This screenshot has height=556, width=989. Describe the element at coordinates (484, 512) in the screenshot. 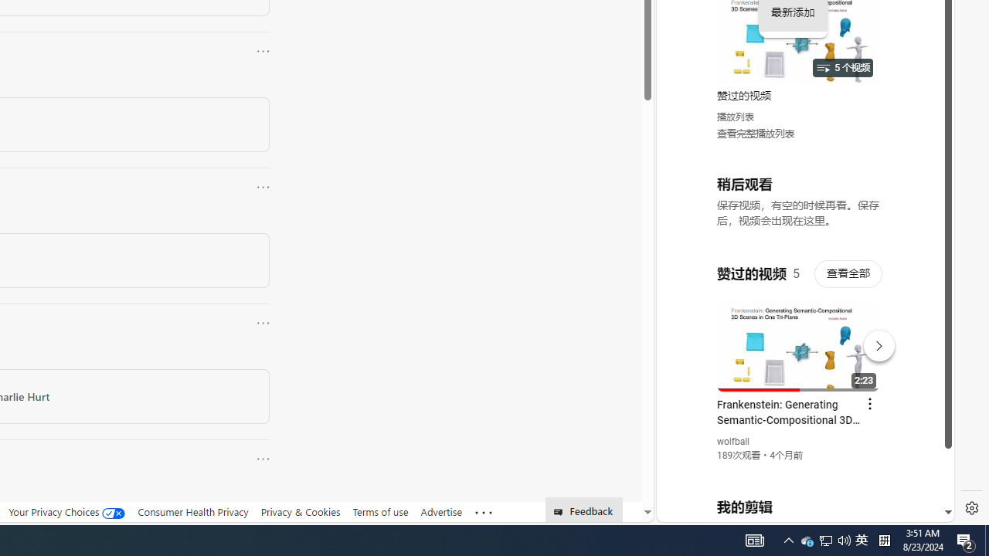

I see `Class: oneFooter_seeMore-DS-EntryPoint1-1` at that location.